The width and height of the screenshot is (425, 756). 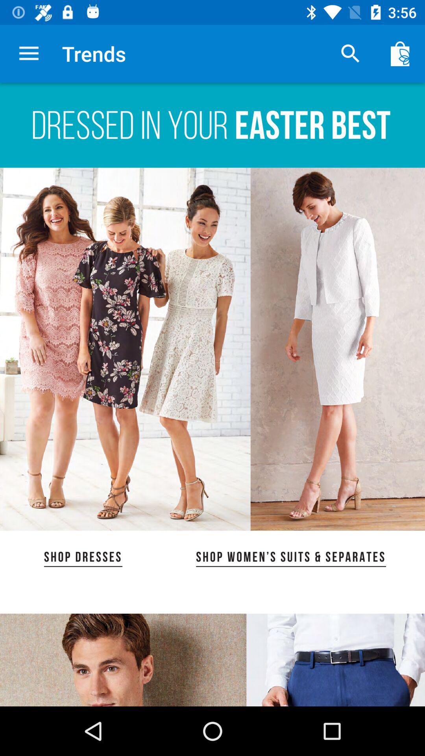 What do you see at coordinates (350, 54) in the screenshot?
I see `open item next to trends item` at bounding box center [350, 54].